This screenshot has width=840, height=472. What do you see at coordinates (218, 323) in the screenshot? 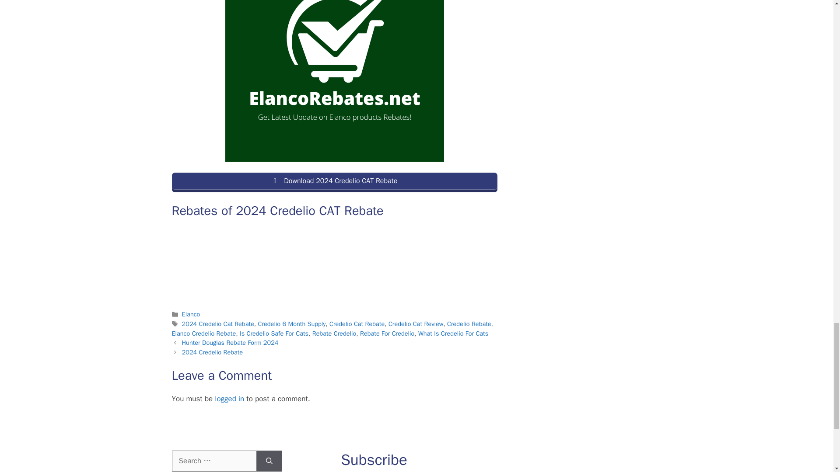
I see `2024 Credelio Cat Rebate` at bounding box center [218, 323].